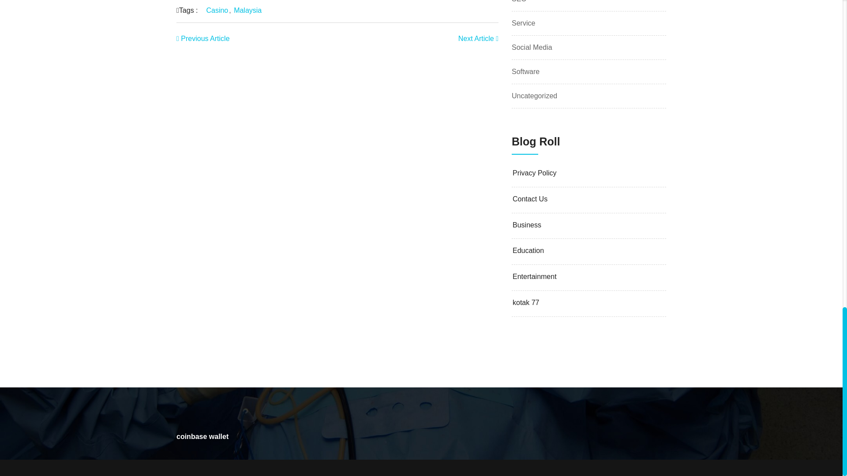  I want to click on Casino, so click(217, 11).